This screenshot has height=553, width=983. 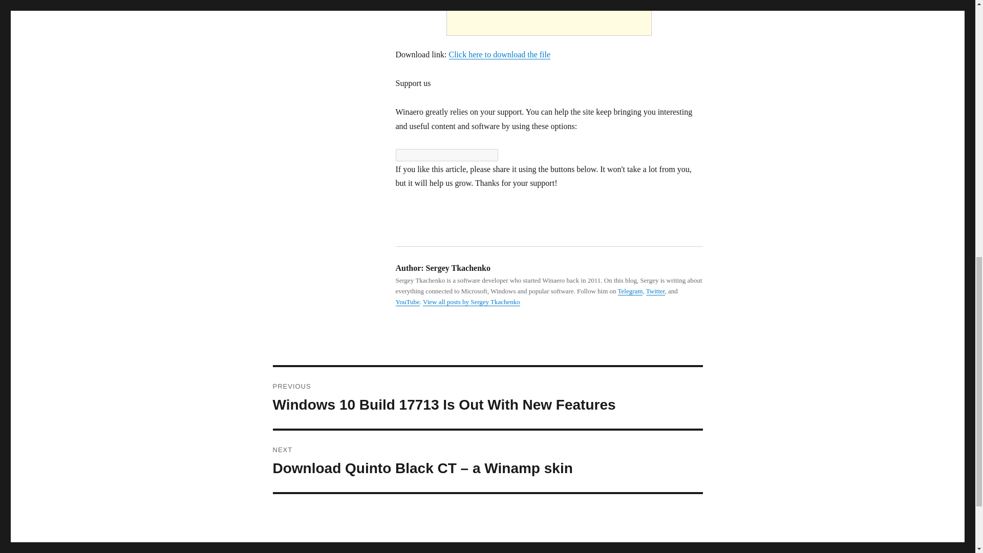 What do you see at coordinates (630, 291) in the screenshot?
I see `Telegram` at bounding box center [630, 291].